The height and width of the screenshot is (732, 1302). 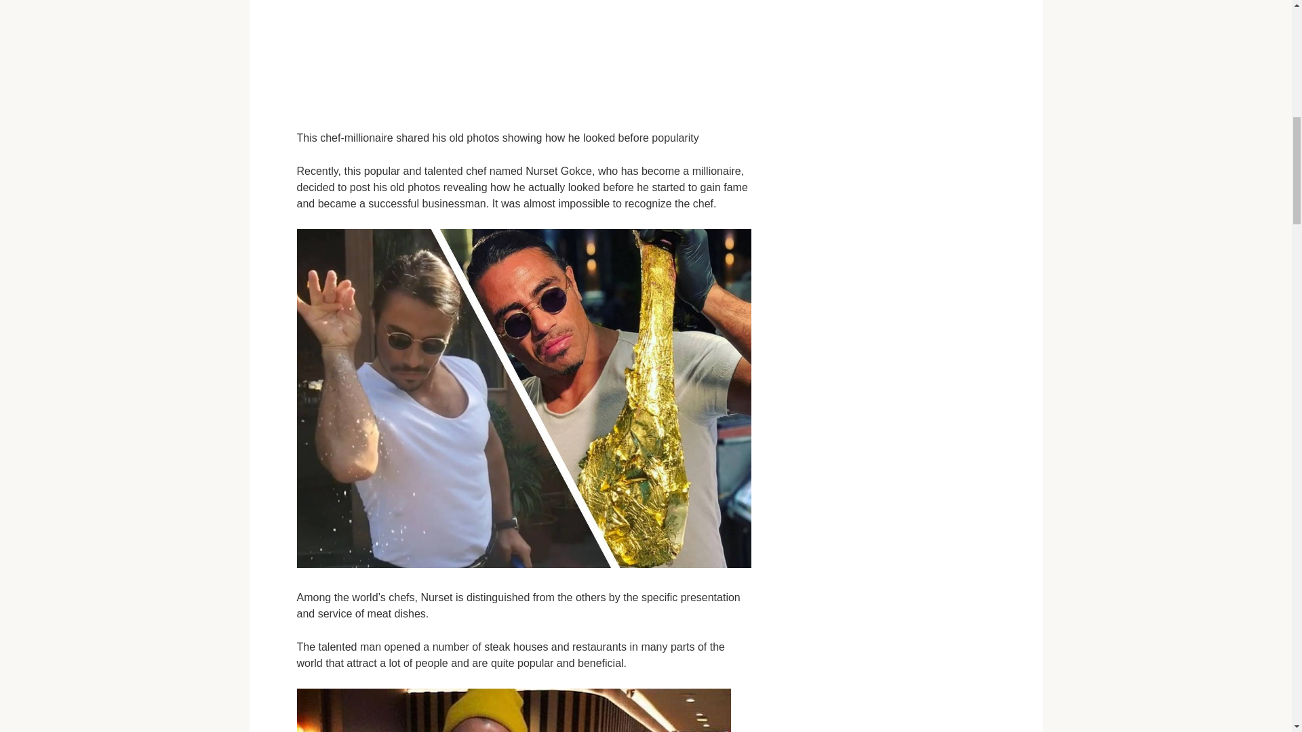 What do you see at coordinates (524, 57) in the screenshot?
I see `Advertisement` at bounding box center [524, 57].